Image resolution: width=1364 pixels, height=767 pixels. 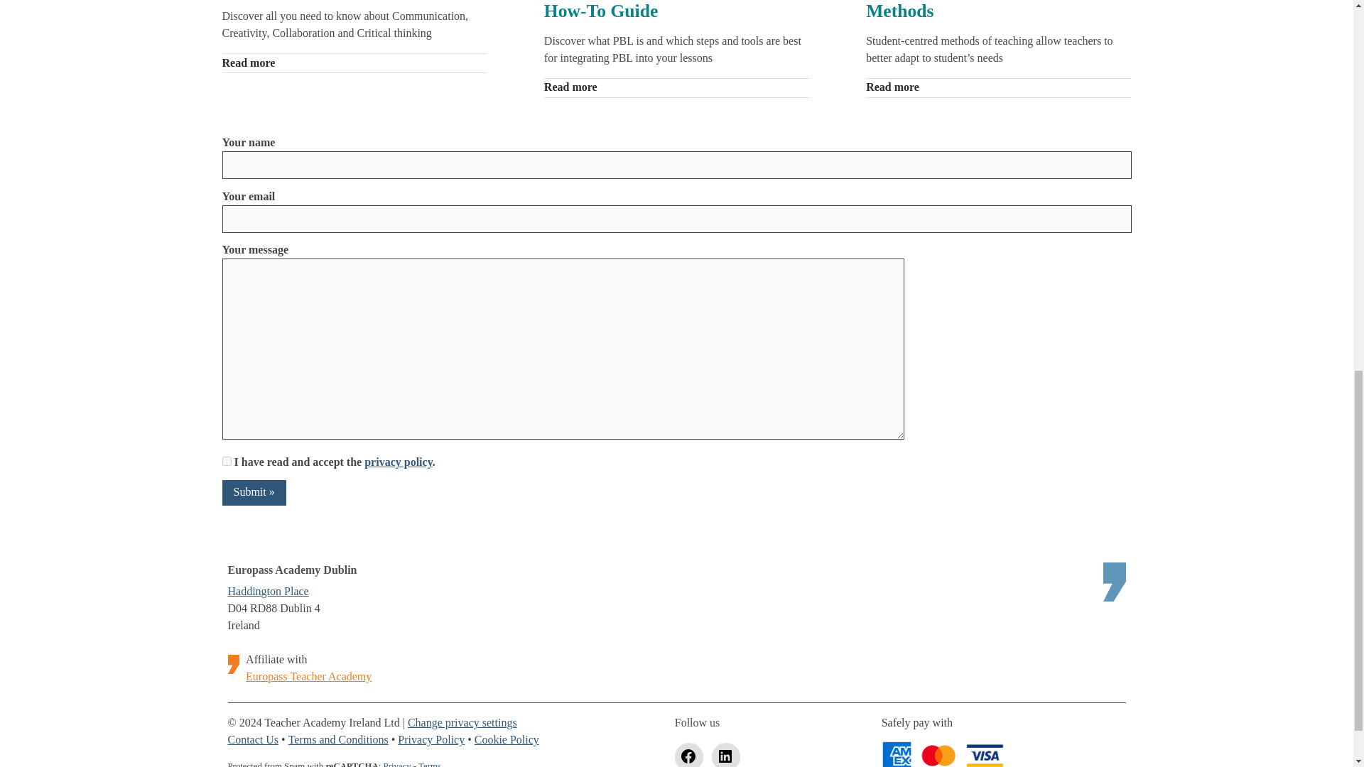 What do you see at coordinates (338, 740) in the screenshot?
I see `Terms and Conditions` at bounding box center [338, 740].